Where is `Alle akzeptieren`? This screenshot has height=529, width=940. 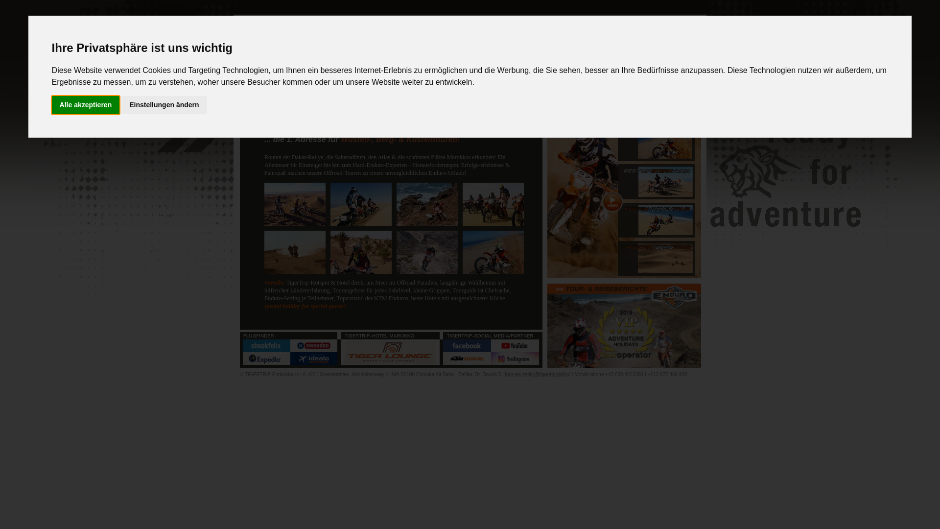 Alle akzeptieren is located at coordinates (86, 105).